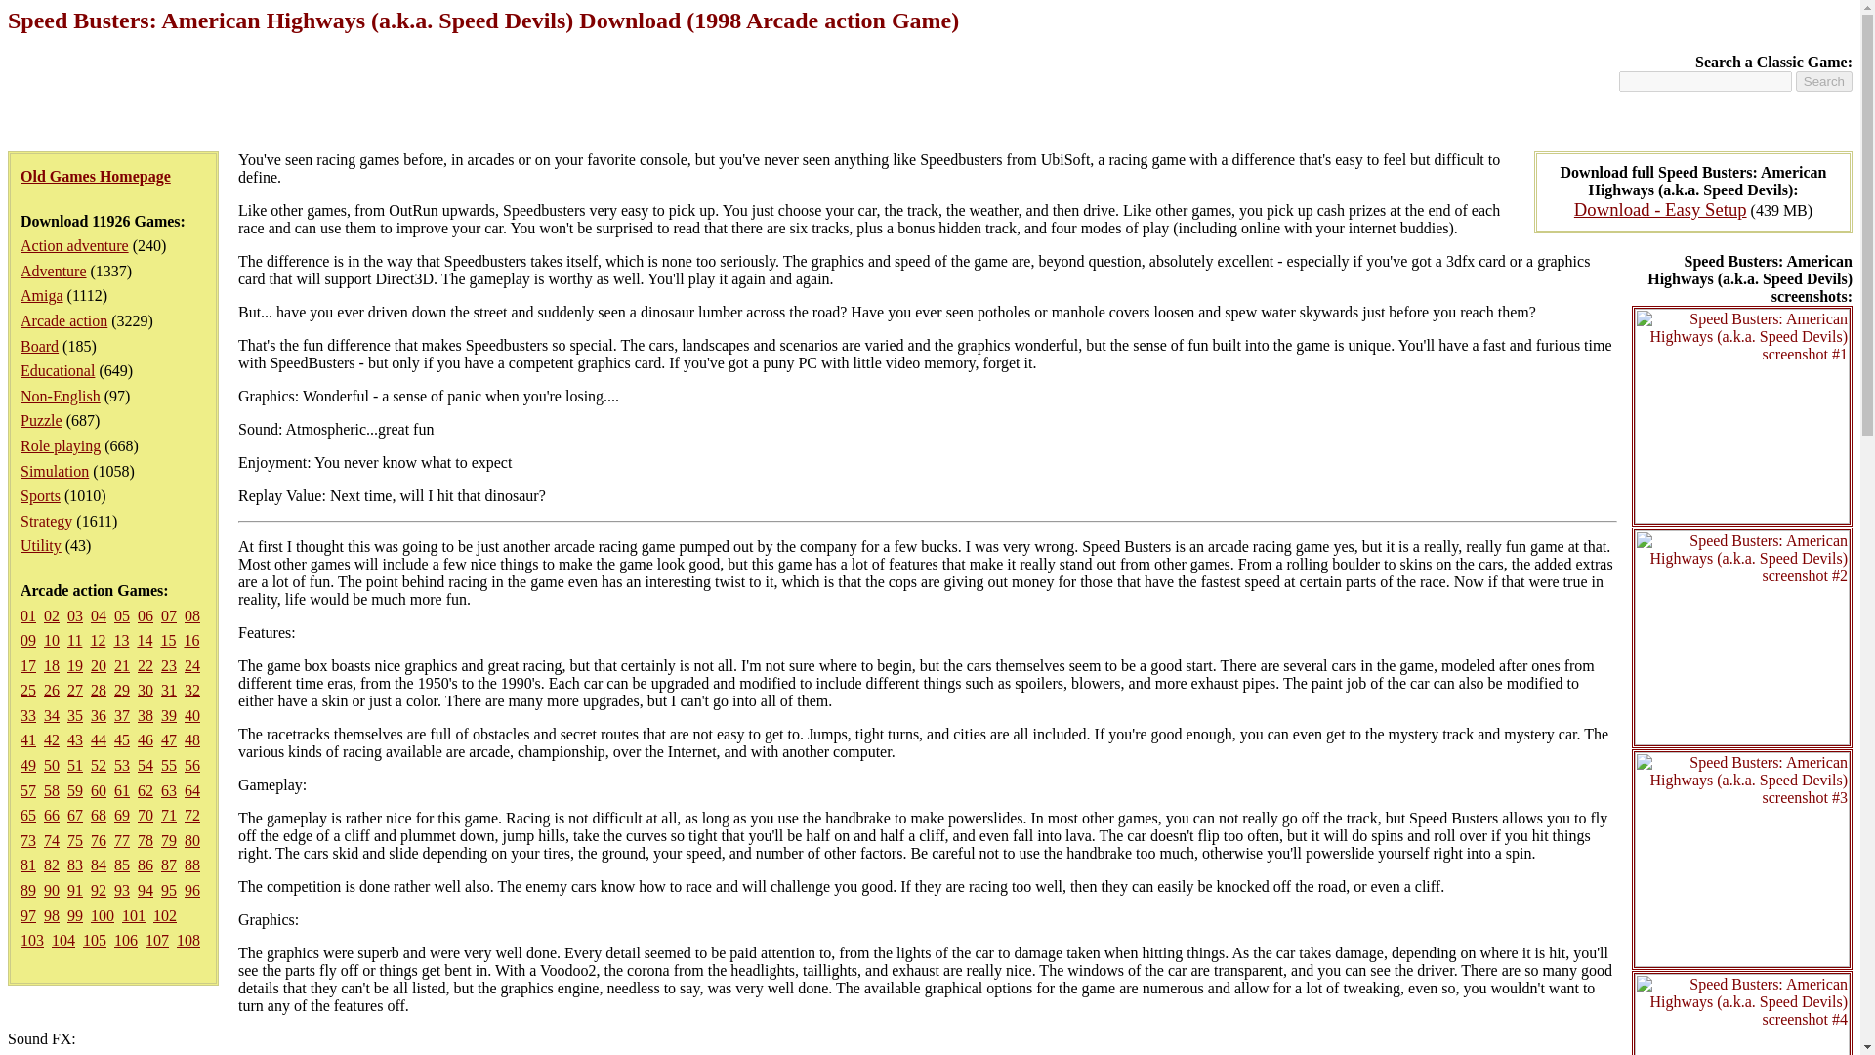 This screenshot has height=1055, width=1875. I want to click on 24, so click(191, 665).